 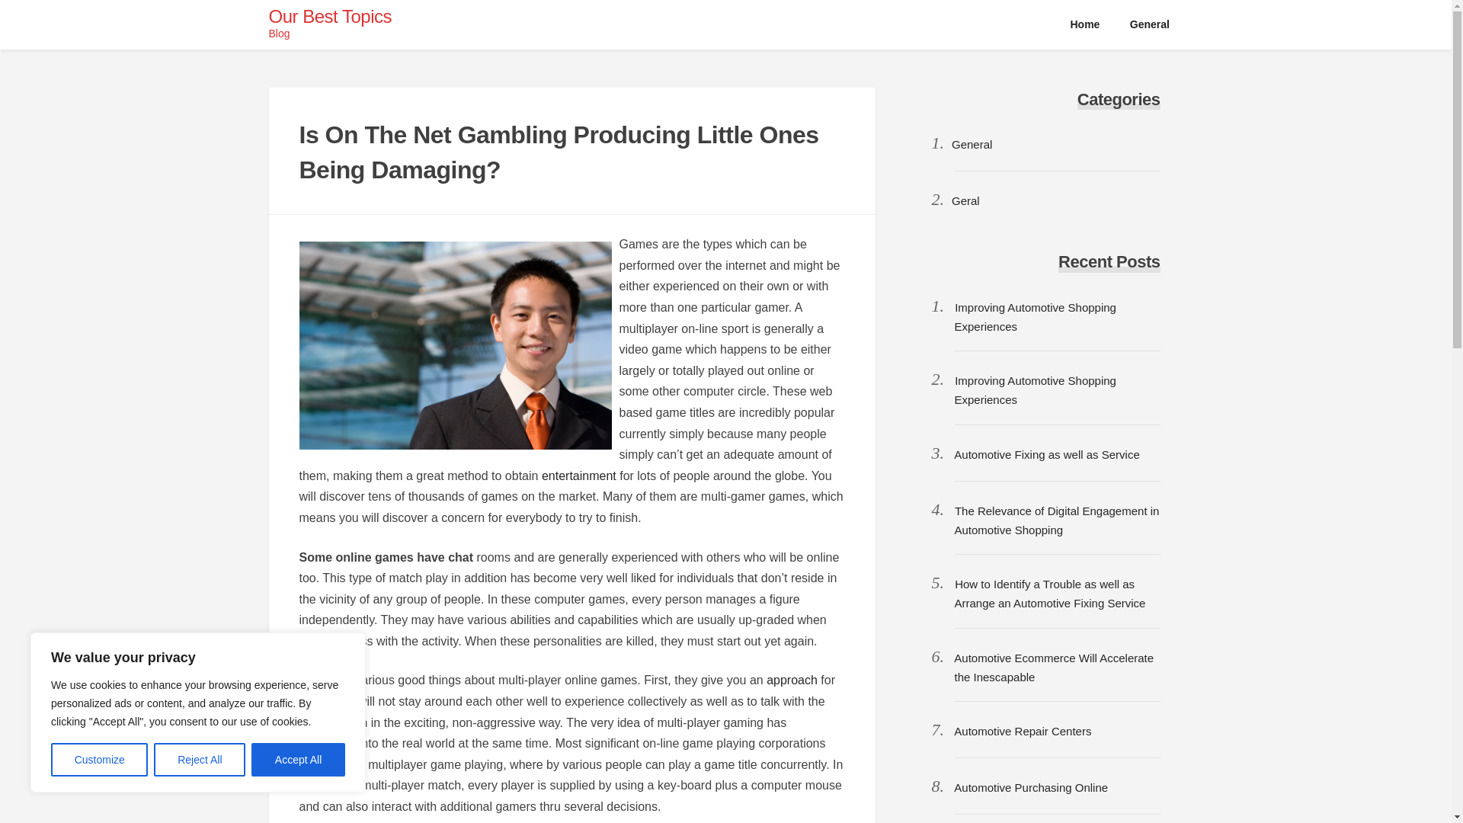 I want to click on Our Best Topics, so click(x=329, y=15).